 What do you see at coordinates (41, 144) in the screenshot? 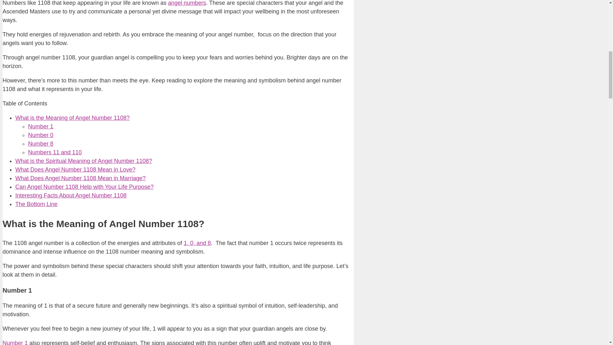
I see `Number 8` at bounding box center [41, 144].